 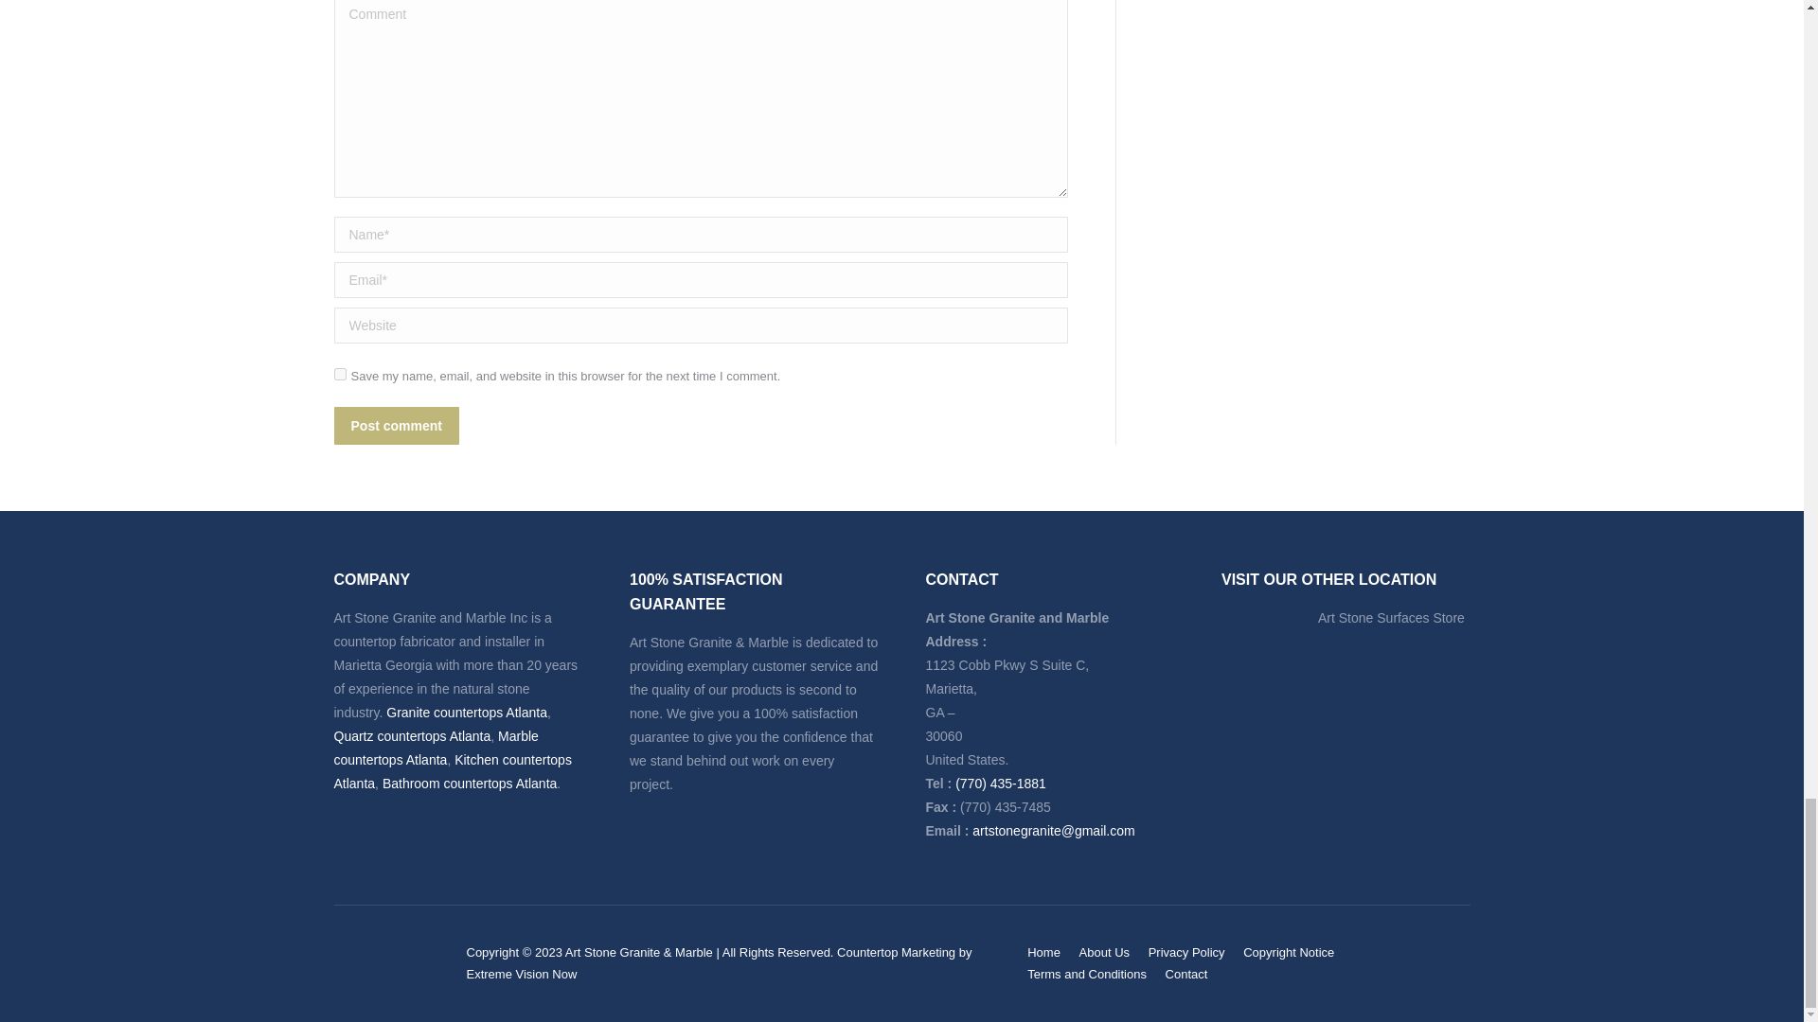 I want to click on yes, so click(x=339, y=373).